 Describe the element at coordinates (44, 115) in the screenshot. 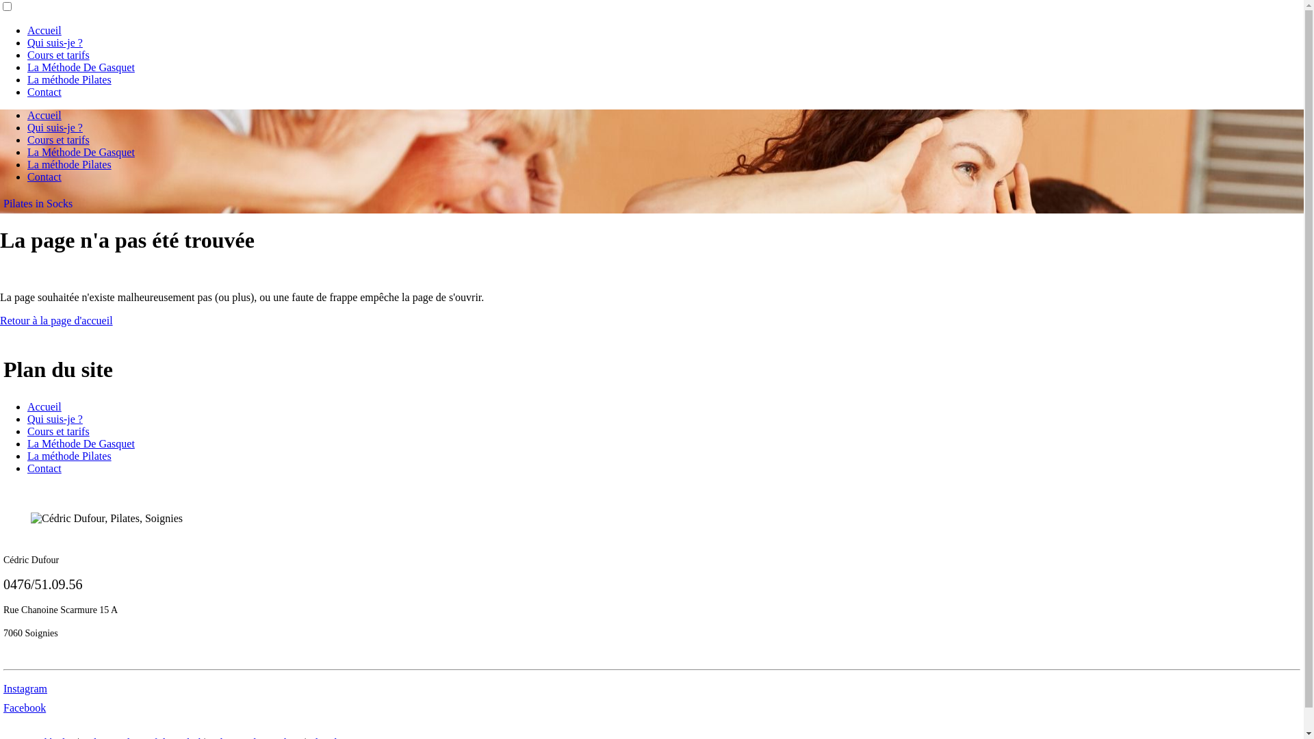

I see `Accueil` at that location.